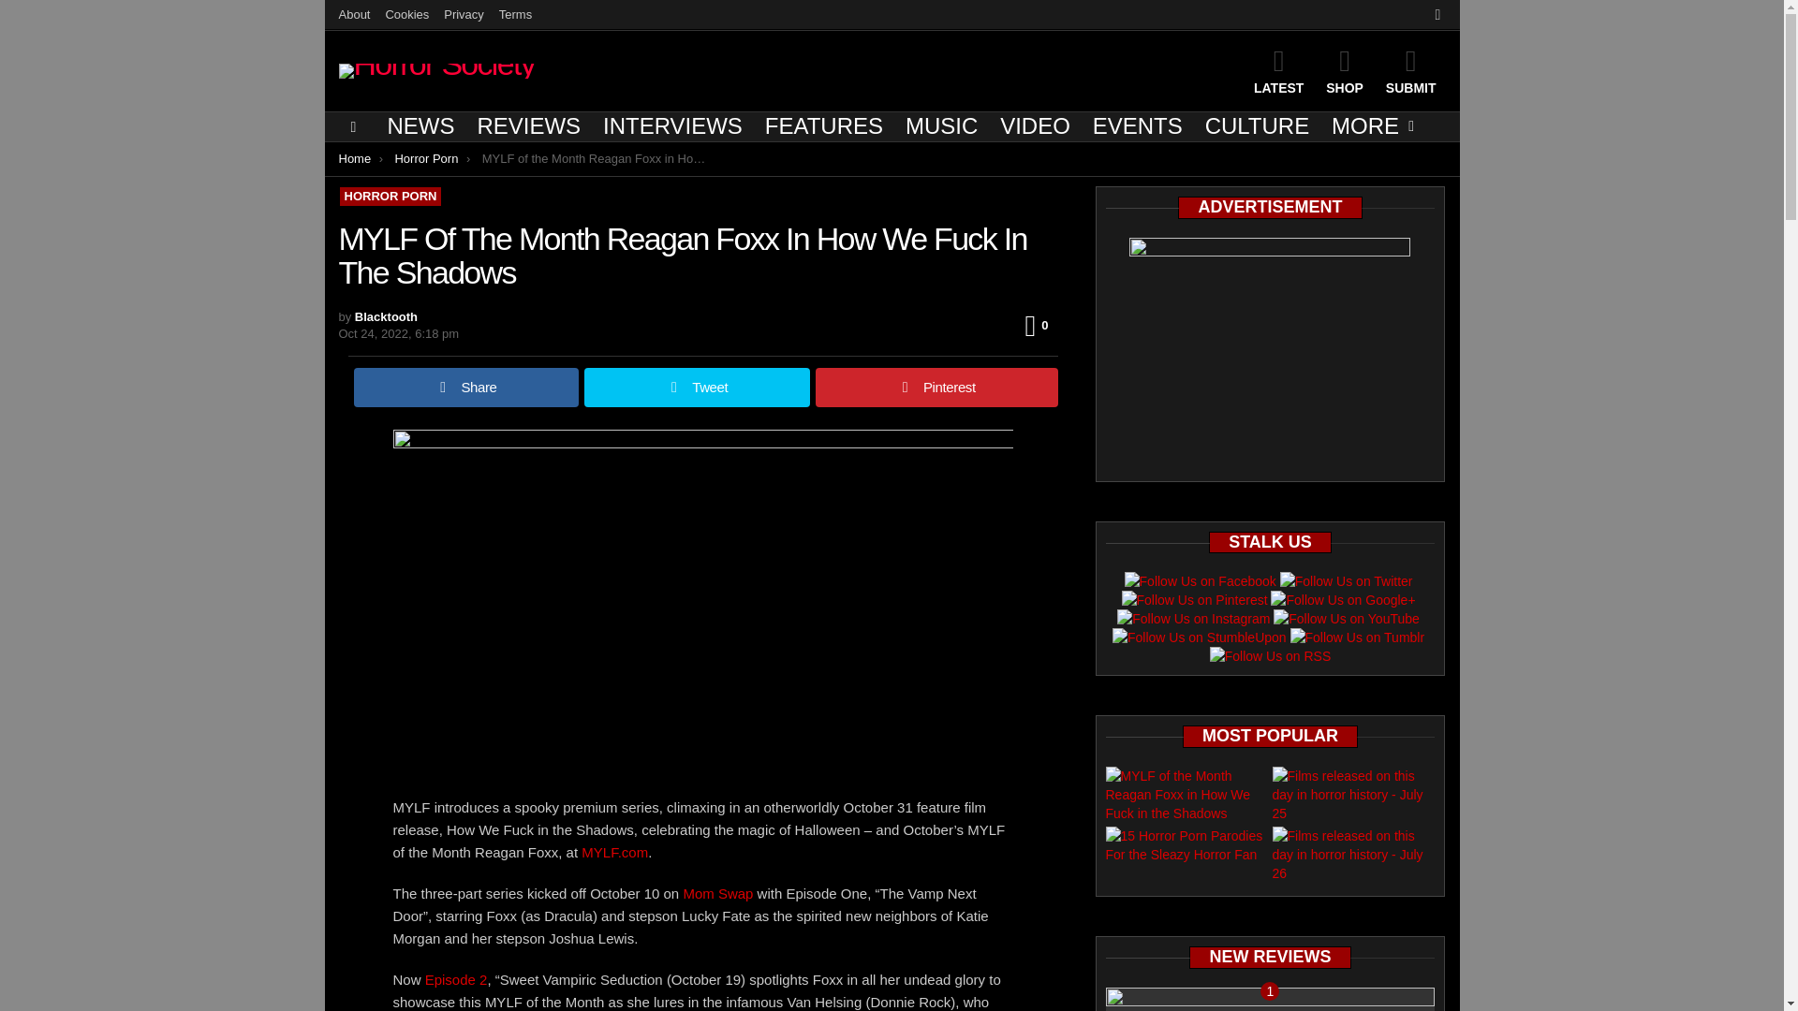  I want to click on VIDEO, so click(1035, 125).